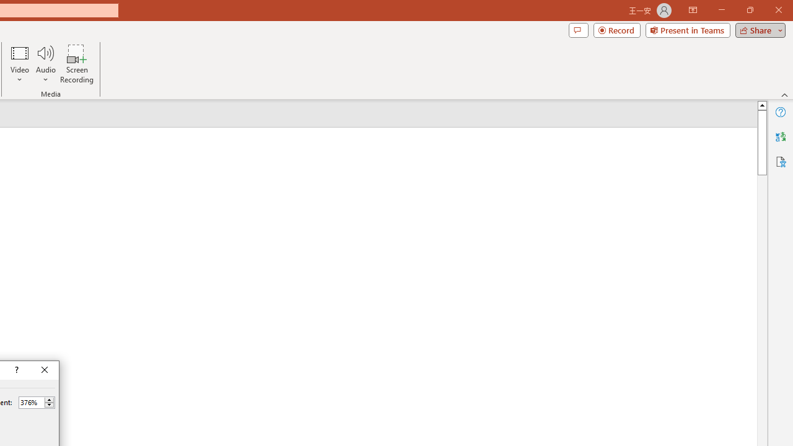 Image resolution: width=793 pixels, height=446 pixels. I want to click on More, so click(49, 400).